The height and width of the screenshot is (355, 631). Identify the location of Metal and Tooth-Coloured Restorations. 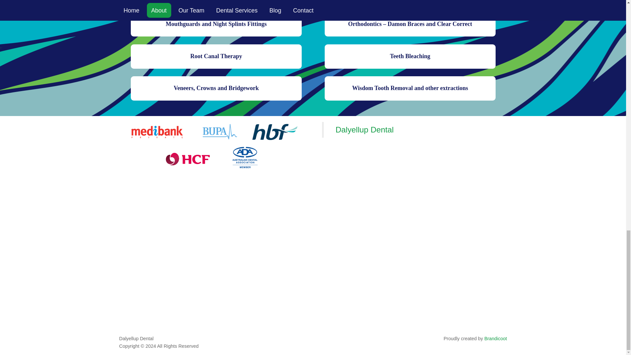
(410, 2).